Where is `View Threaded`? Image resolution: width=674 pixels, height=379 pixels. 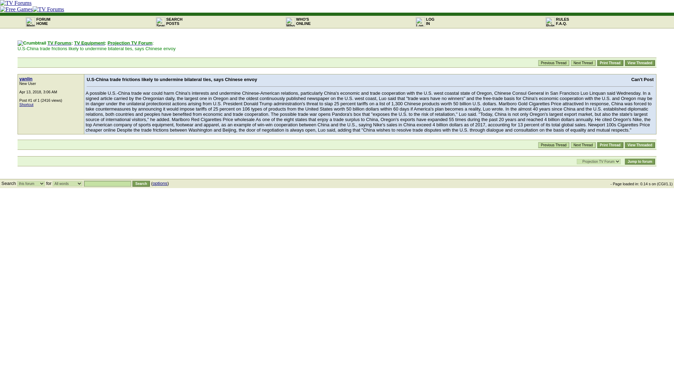
View Threaded is located at coordinates (554, 62).